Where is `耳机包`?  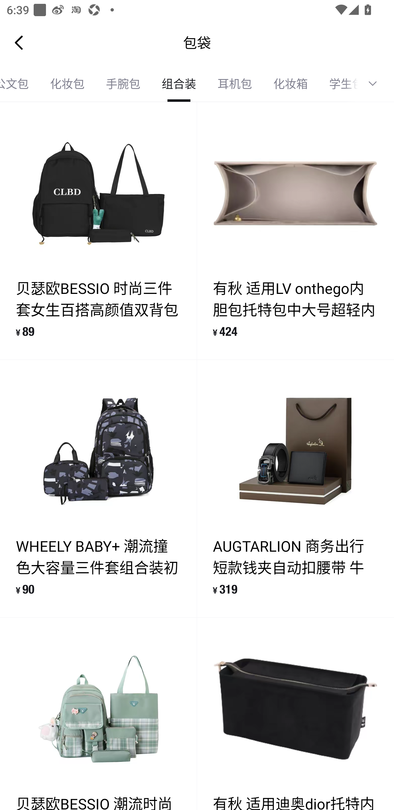
耳机包 is located at coordinates (235, 84).